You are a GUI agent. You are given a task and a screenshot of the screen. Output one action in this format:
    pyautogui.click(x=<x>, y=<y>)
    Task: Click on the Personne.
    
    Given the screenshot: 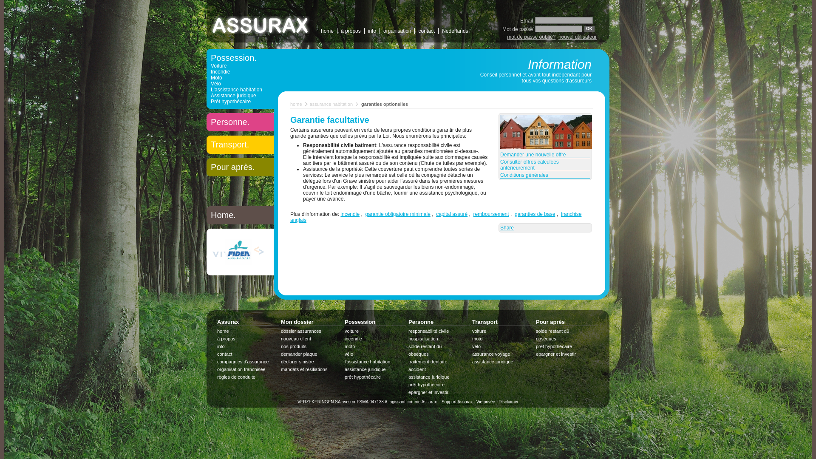 What is the action you would take?
    pyautogui.click(x=240, y=122)
    